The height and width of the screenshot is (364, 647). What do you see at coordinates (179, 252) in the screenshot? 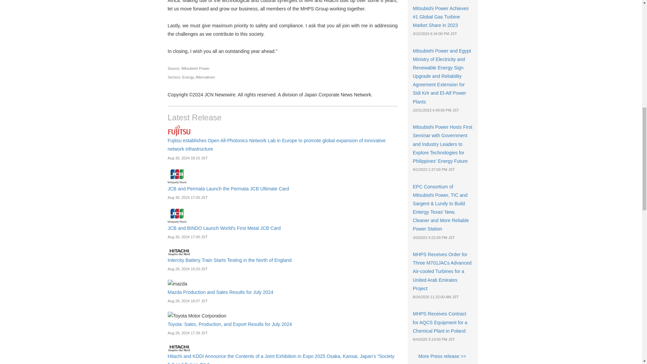
I see `Hitachi, Ltd.` at bounding box center [179, 252].